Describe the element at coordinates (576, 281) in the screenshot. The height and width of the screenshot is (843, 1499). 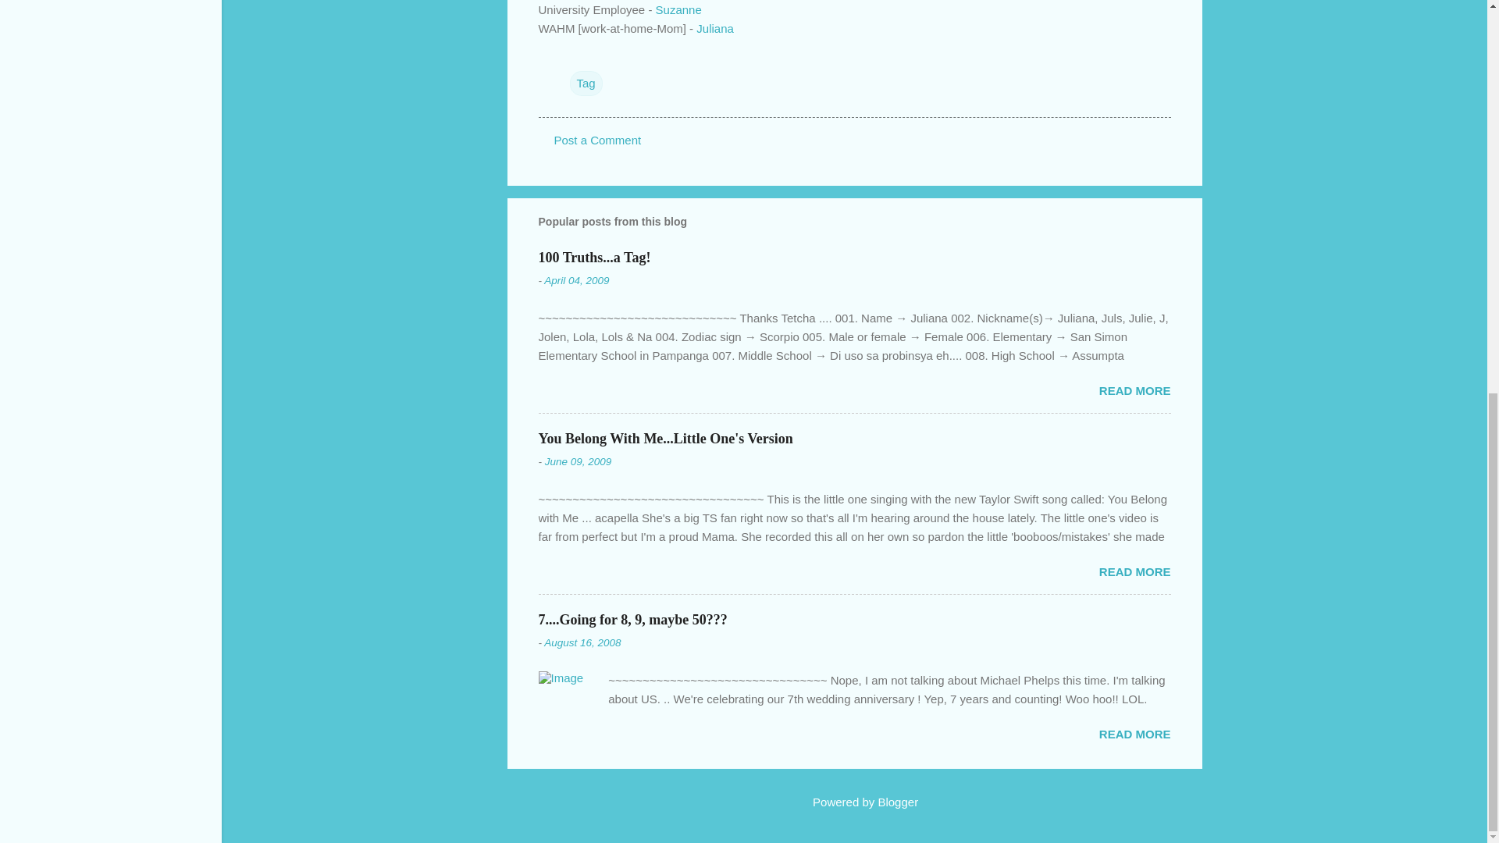
I see `April 04, 2009` at that location.